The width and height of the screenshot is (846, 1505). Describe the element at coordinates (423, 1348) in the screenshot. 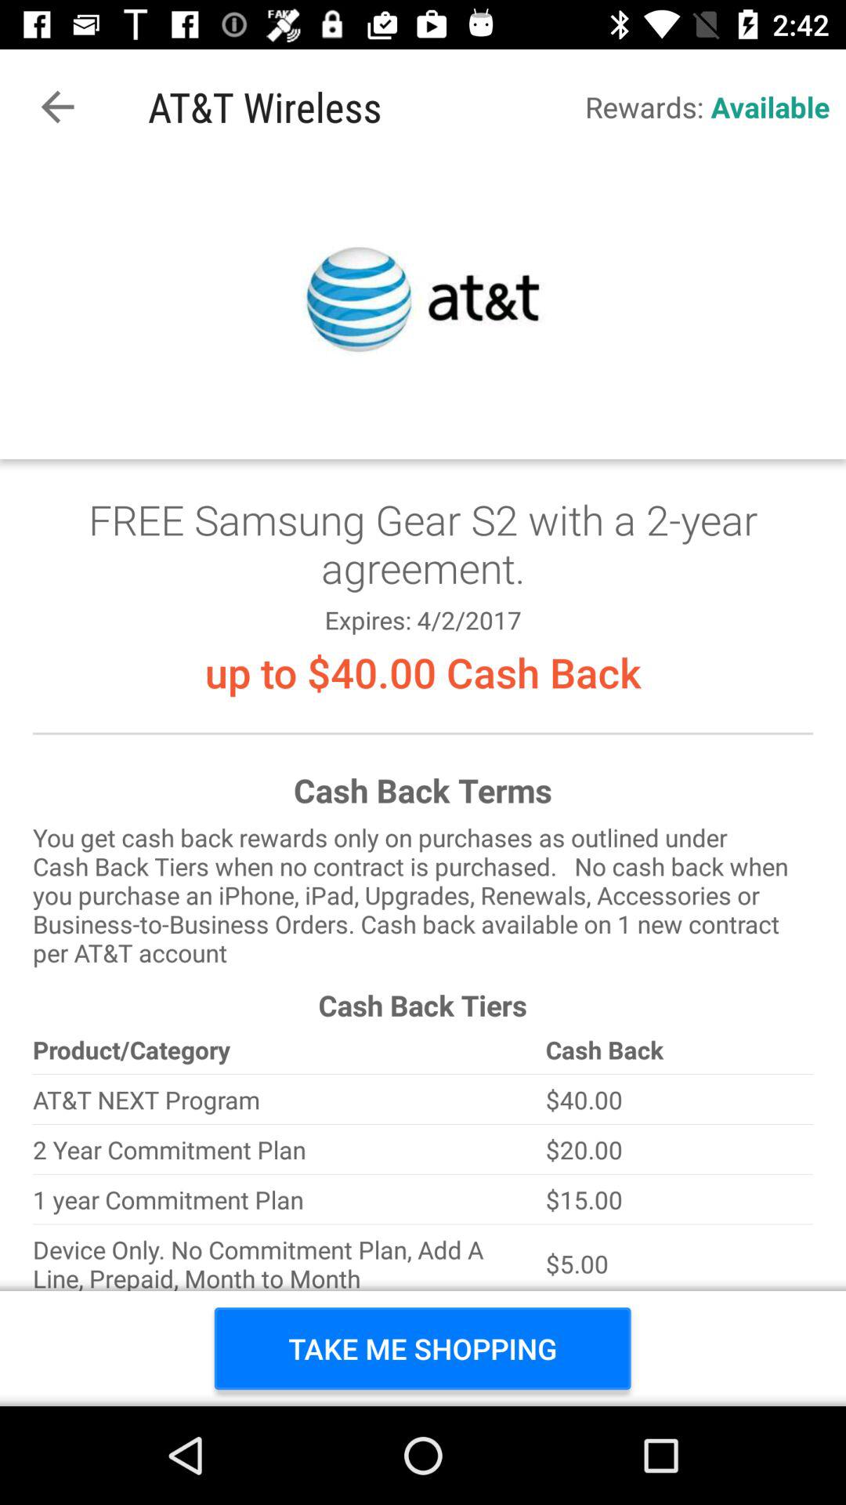

I see `choose the take me shopping item` at that location.